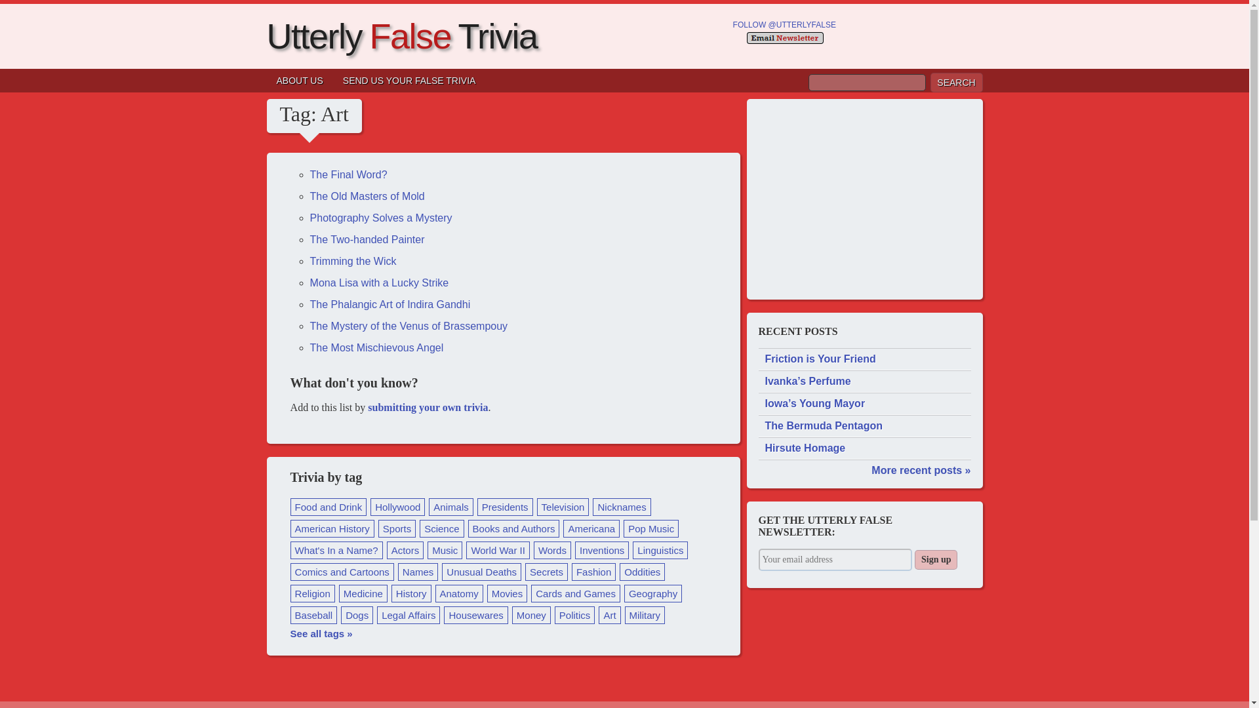 This screenshot has width=1259, height=708. Describe the element at coordinates (552, 551) in the screenshot. I see `Words` at that location.